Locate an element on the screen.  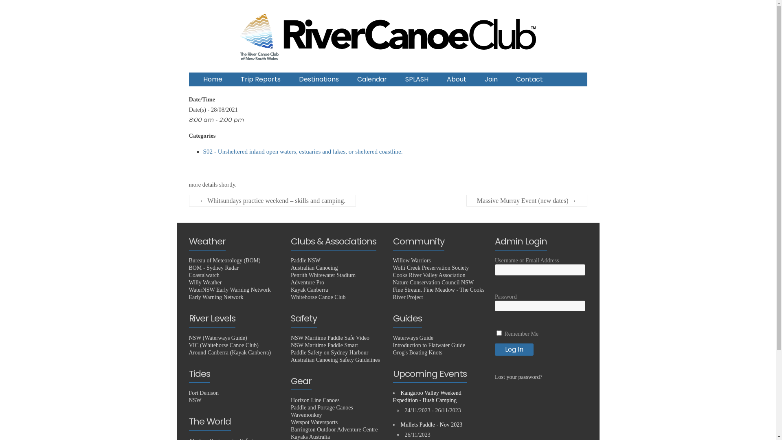
NSW (Waterways Guide) is located at coordinates (218, 338).